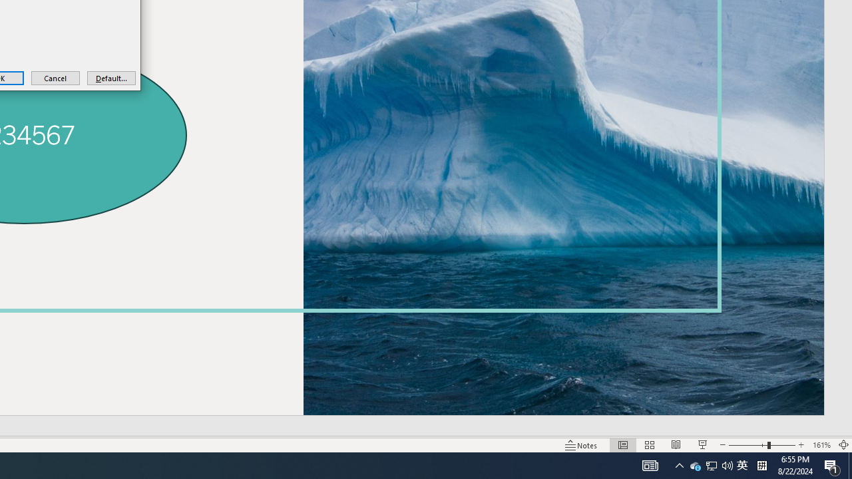  Describe the element at coordinates (111, 77) in the screenshot. I see `Default...` at that location.